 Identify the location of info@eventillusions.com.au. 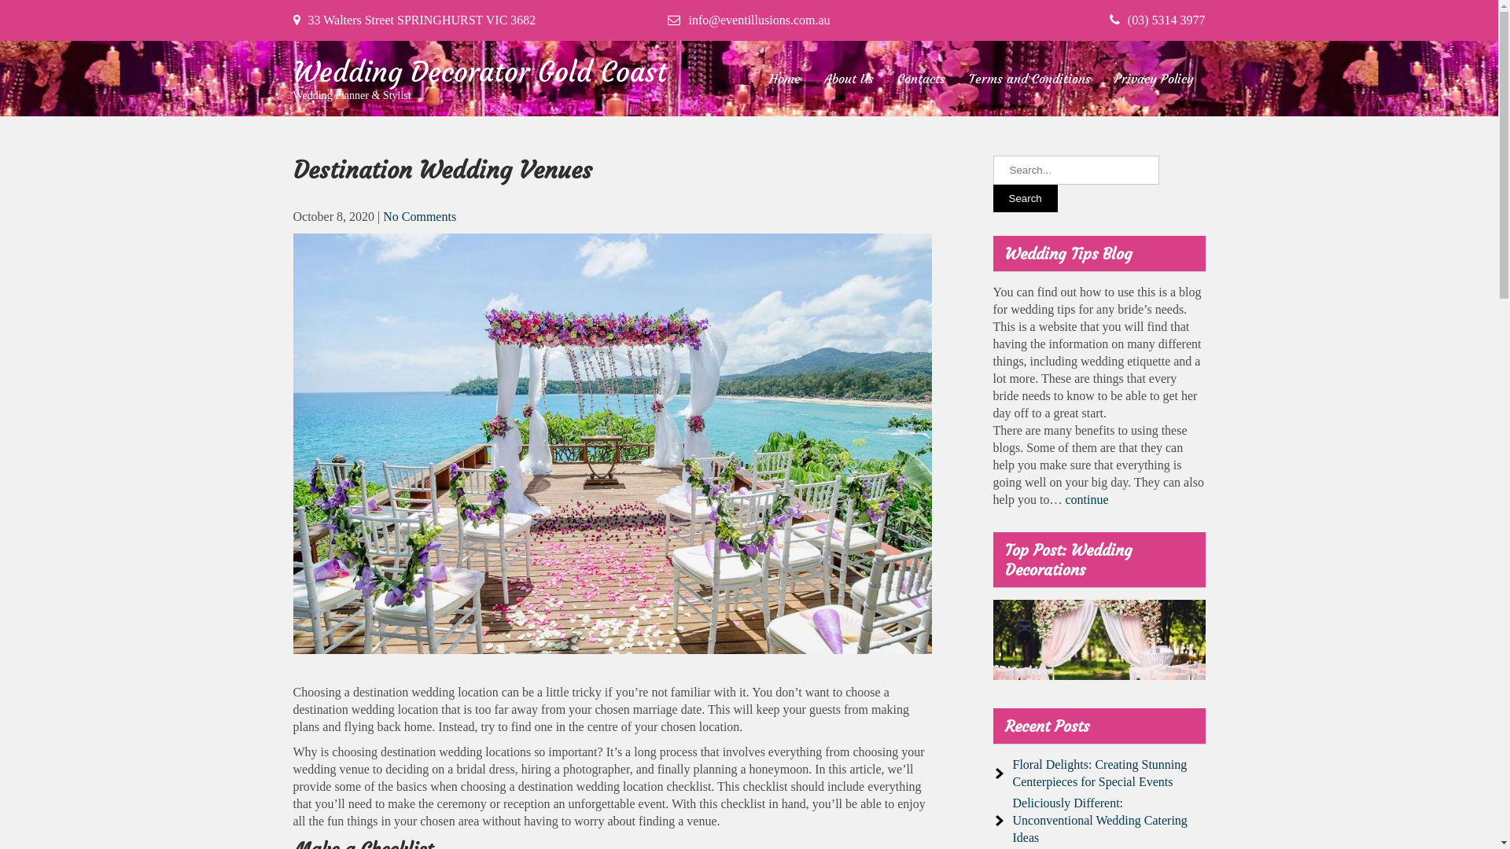
(759, 20).